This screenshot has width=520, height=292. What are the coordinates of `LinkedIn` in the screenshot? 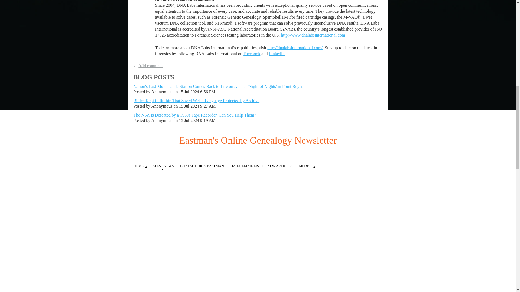 It's located at (277, 54).